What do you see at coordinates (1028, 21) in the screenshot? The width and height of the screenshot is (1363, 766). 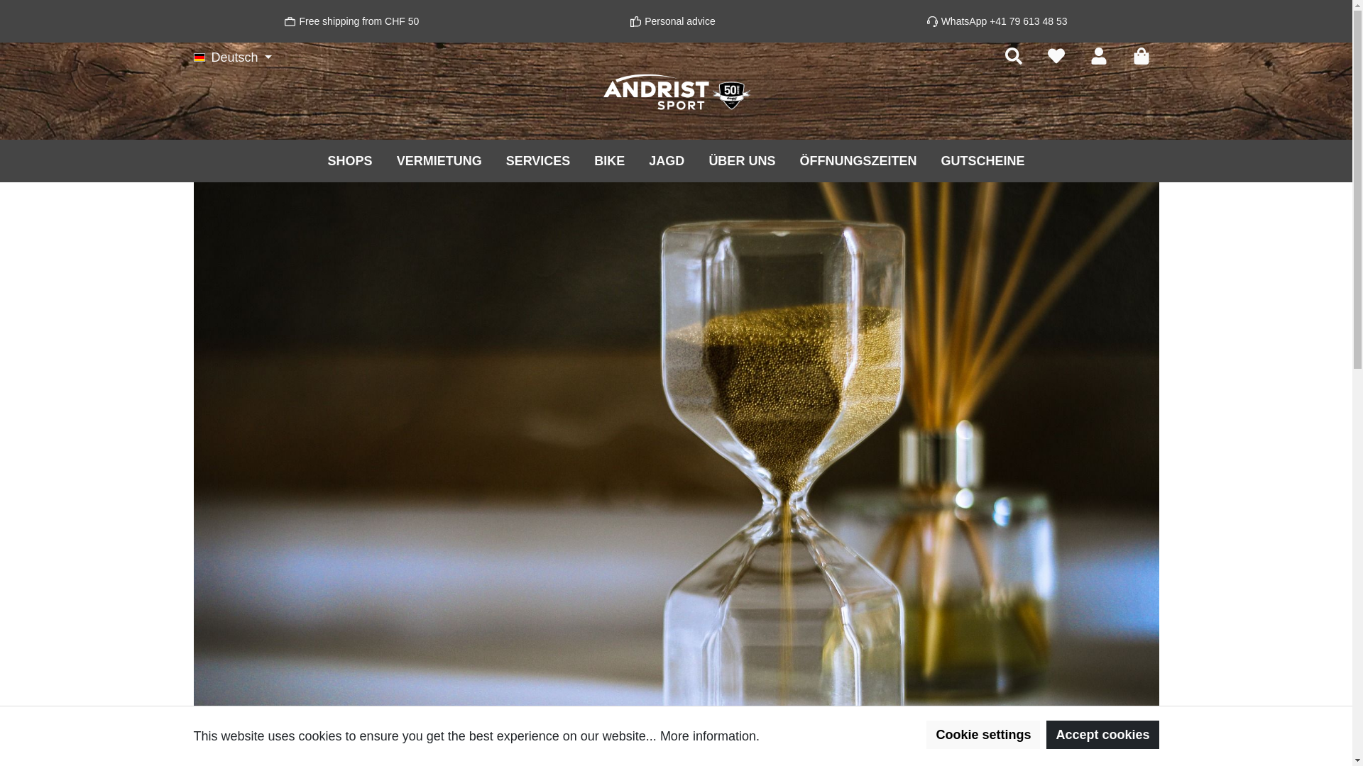 I see `+41 79 613 48 53` at bounding box center [1028, 21].